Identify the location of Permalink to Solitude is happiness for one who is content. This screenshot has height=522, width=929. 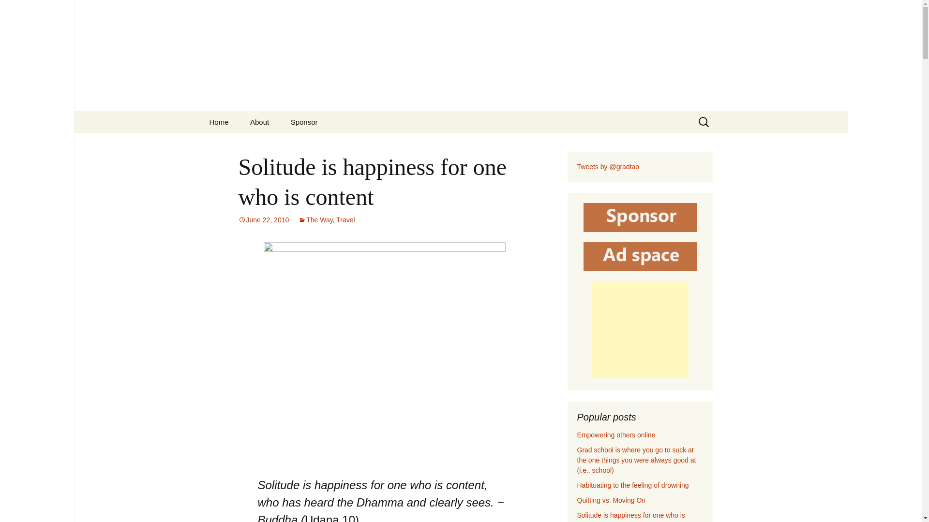
(263, 220).